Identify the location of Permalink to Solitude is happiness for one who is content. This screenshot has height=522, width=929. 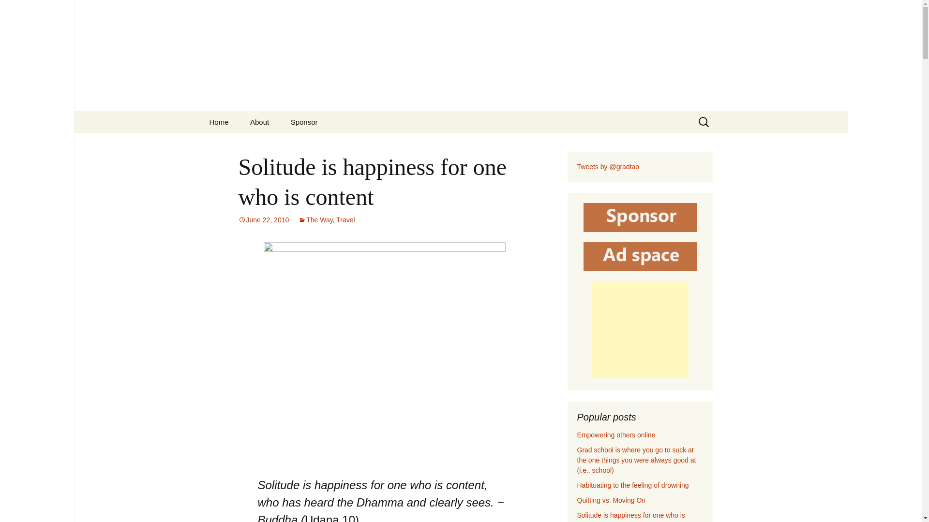
(263, 220).